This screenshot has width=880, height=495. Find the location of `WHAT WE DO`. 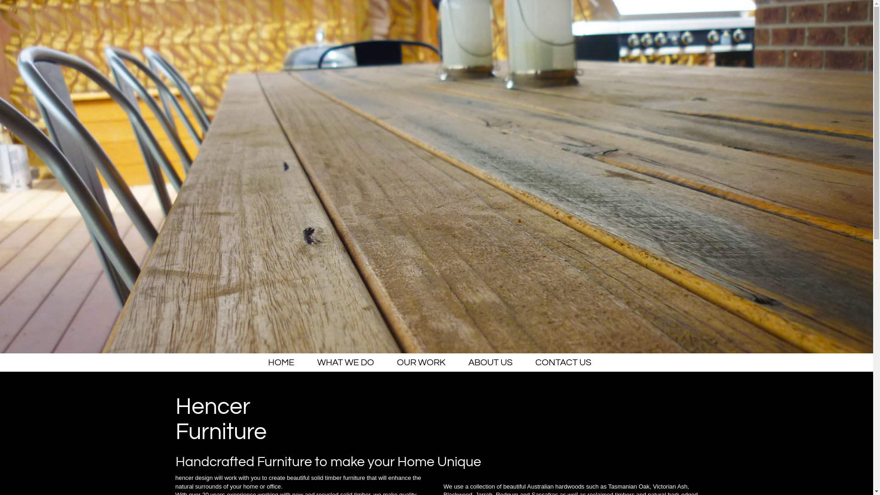

WHAT WE DO is located at coordinates (346, 363).